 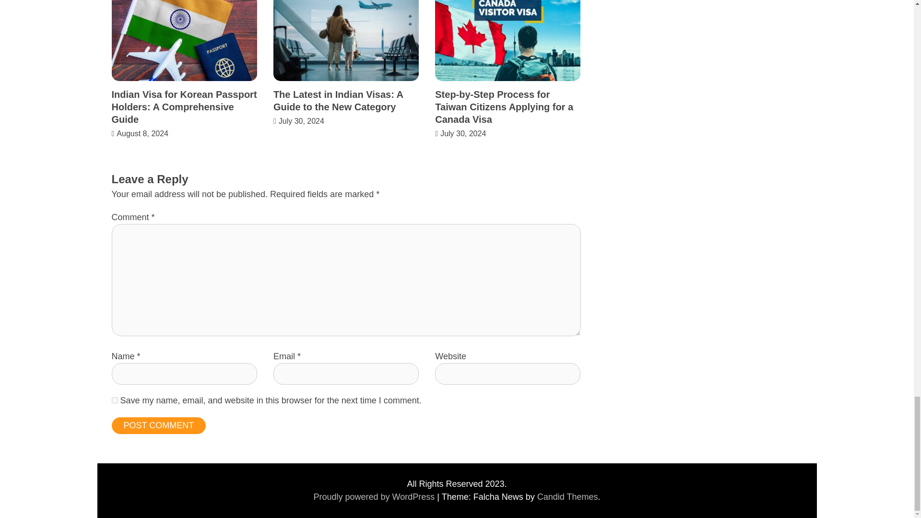 I want to click on August 8, 2024, so click(x=142, y=133).